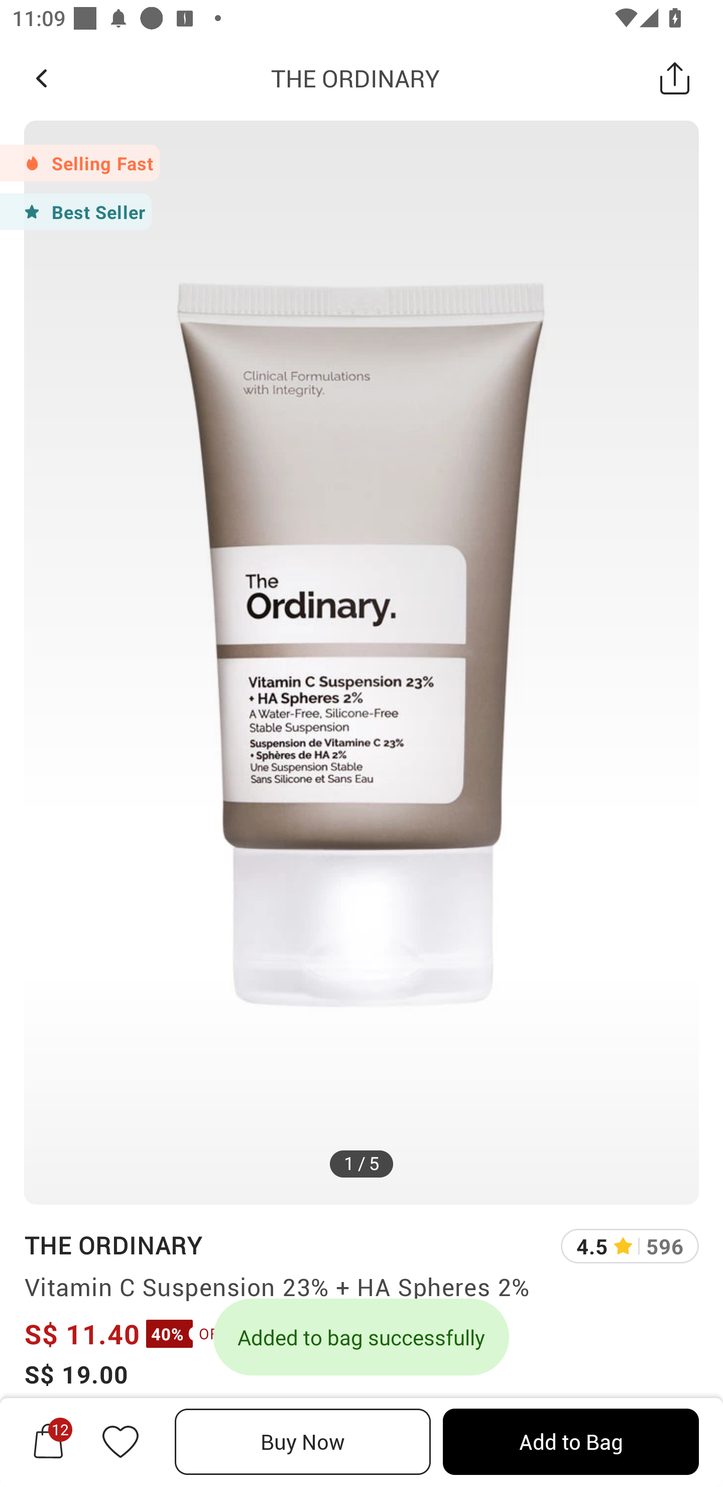  I want to click on Share this Product, so click(675, 78).